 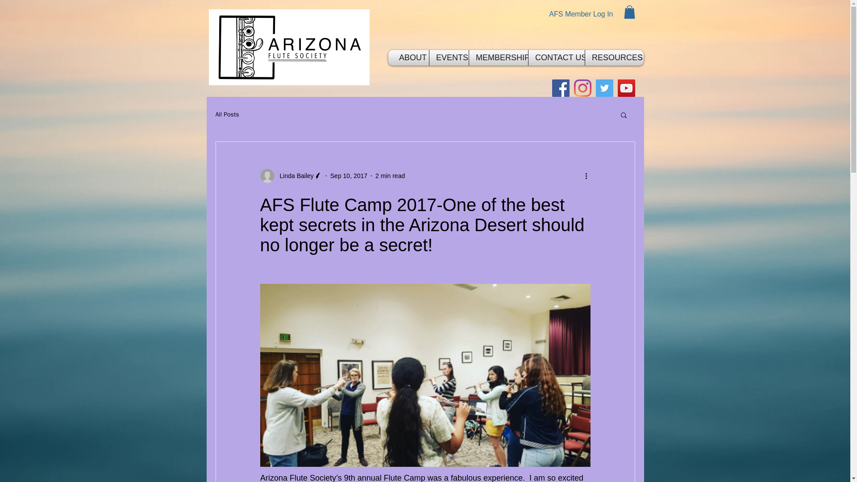 What do you see at coordinates (612, 58) in the screenshot?
I see `RESOURCES` at bounding box center [612, 58].